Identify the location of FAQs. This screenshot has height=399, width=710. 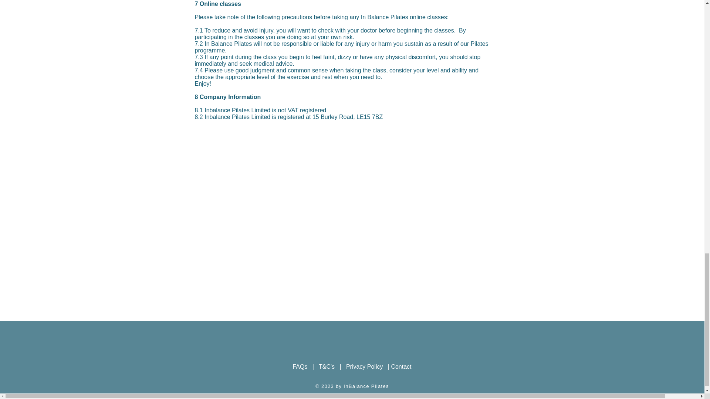
(300, 366).